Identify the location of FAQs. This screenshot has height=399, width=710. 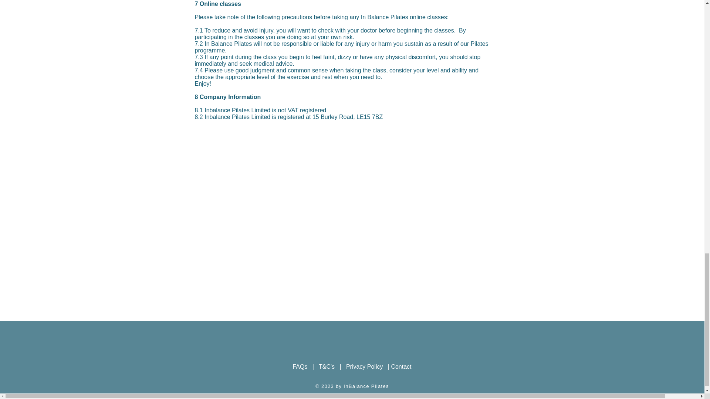
(300, 366).